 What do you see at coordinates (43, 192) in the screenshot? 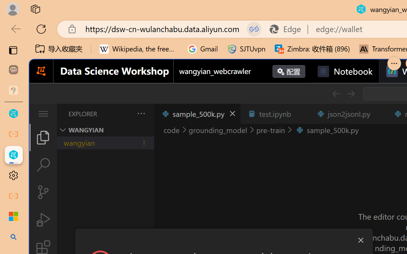
I see `Source Control (Ctrl+Shift+G)` at bounding box center [43, 192].